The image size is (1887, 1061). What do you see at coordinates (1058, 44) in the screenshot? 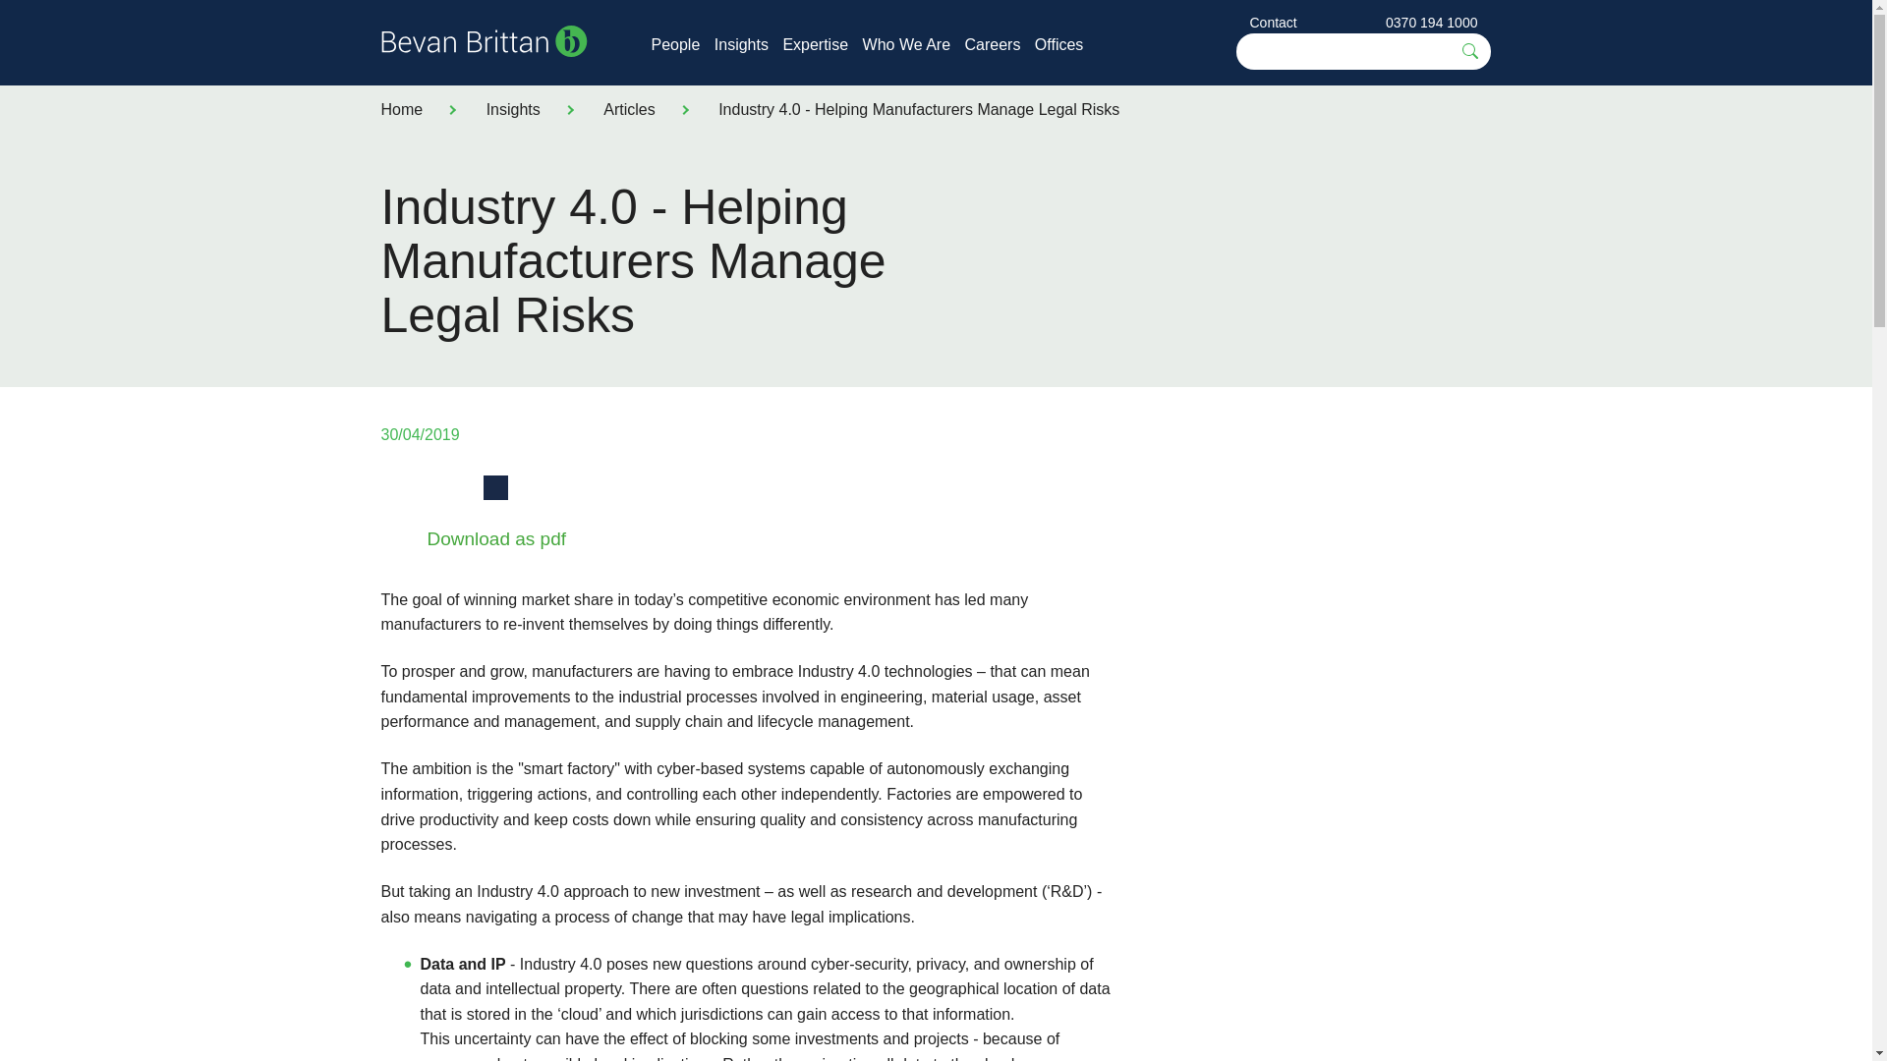
I see `Offices` at bounding box center [1058, 44].